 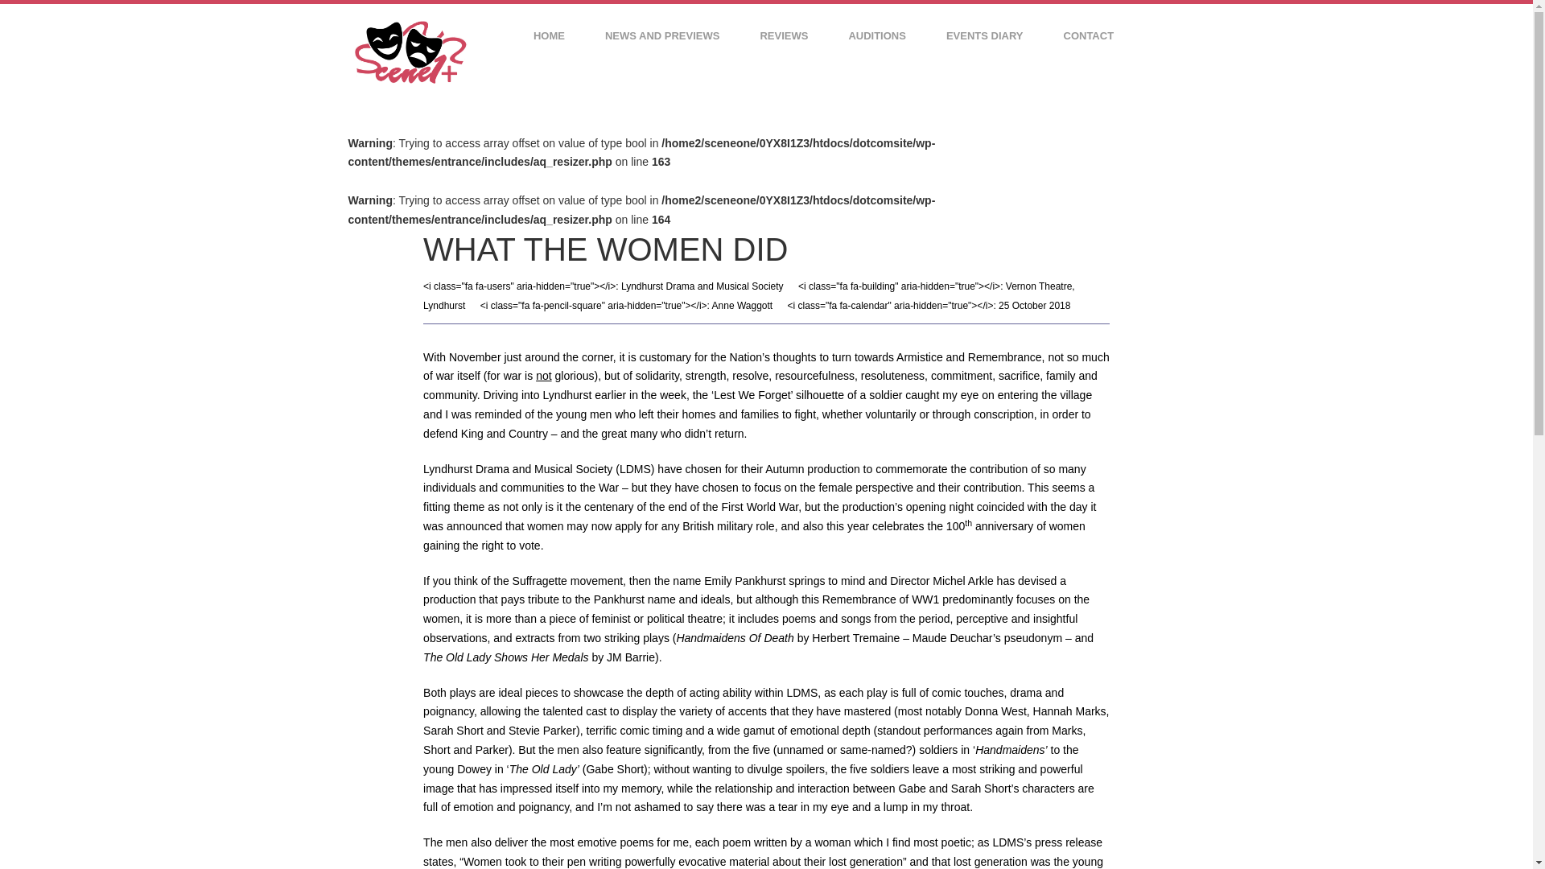 What do you see at coordinates (1089, 35) in the screenshot?
I see `CONTACT` at bounding box center [1089, 35].